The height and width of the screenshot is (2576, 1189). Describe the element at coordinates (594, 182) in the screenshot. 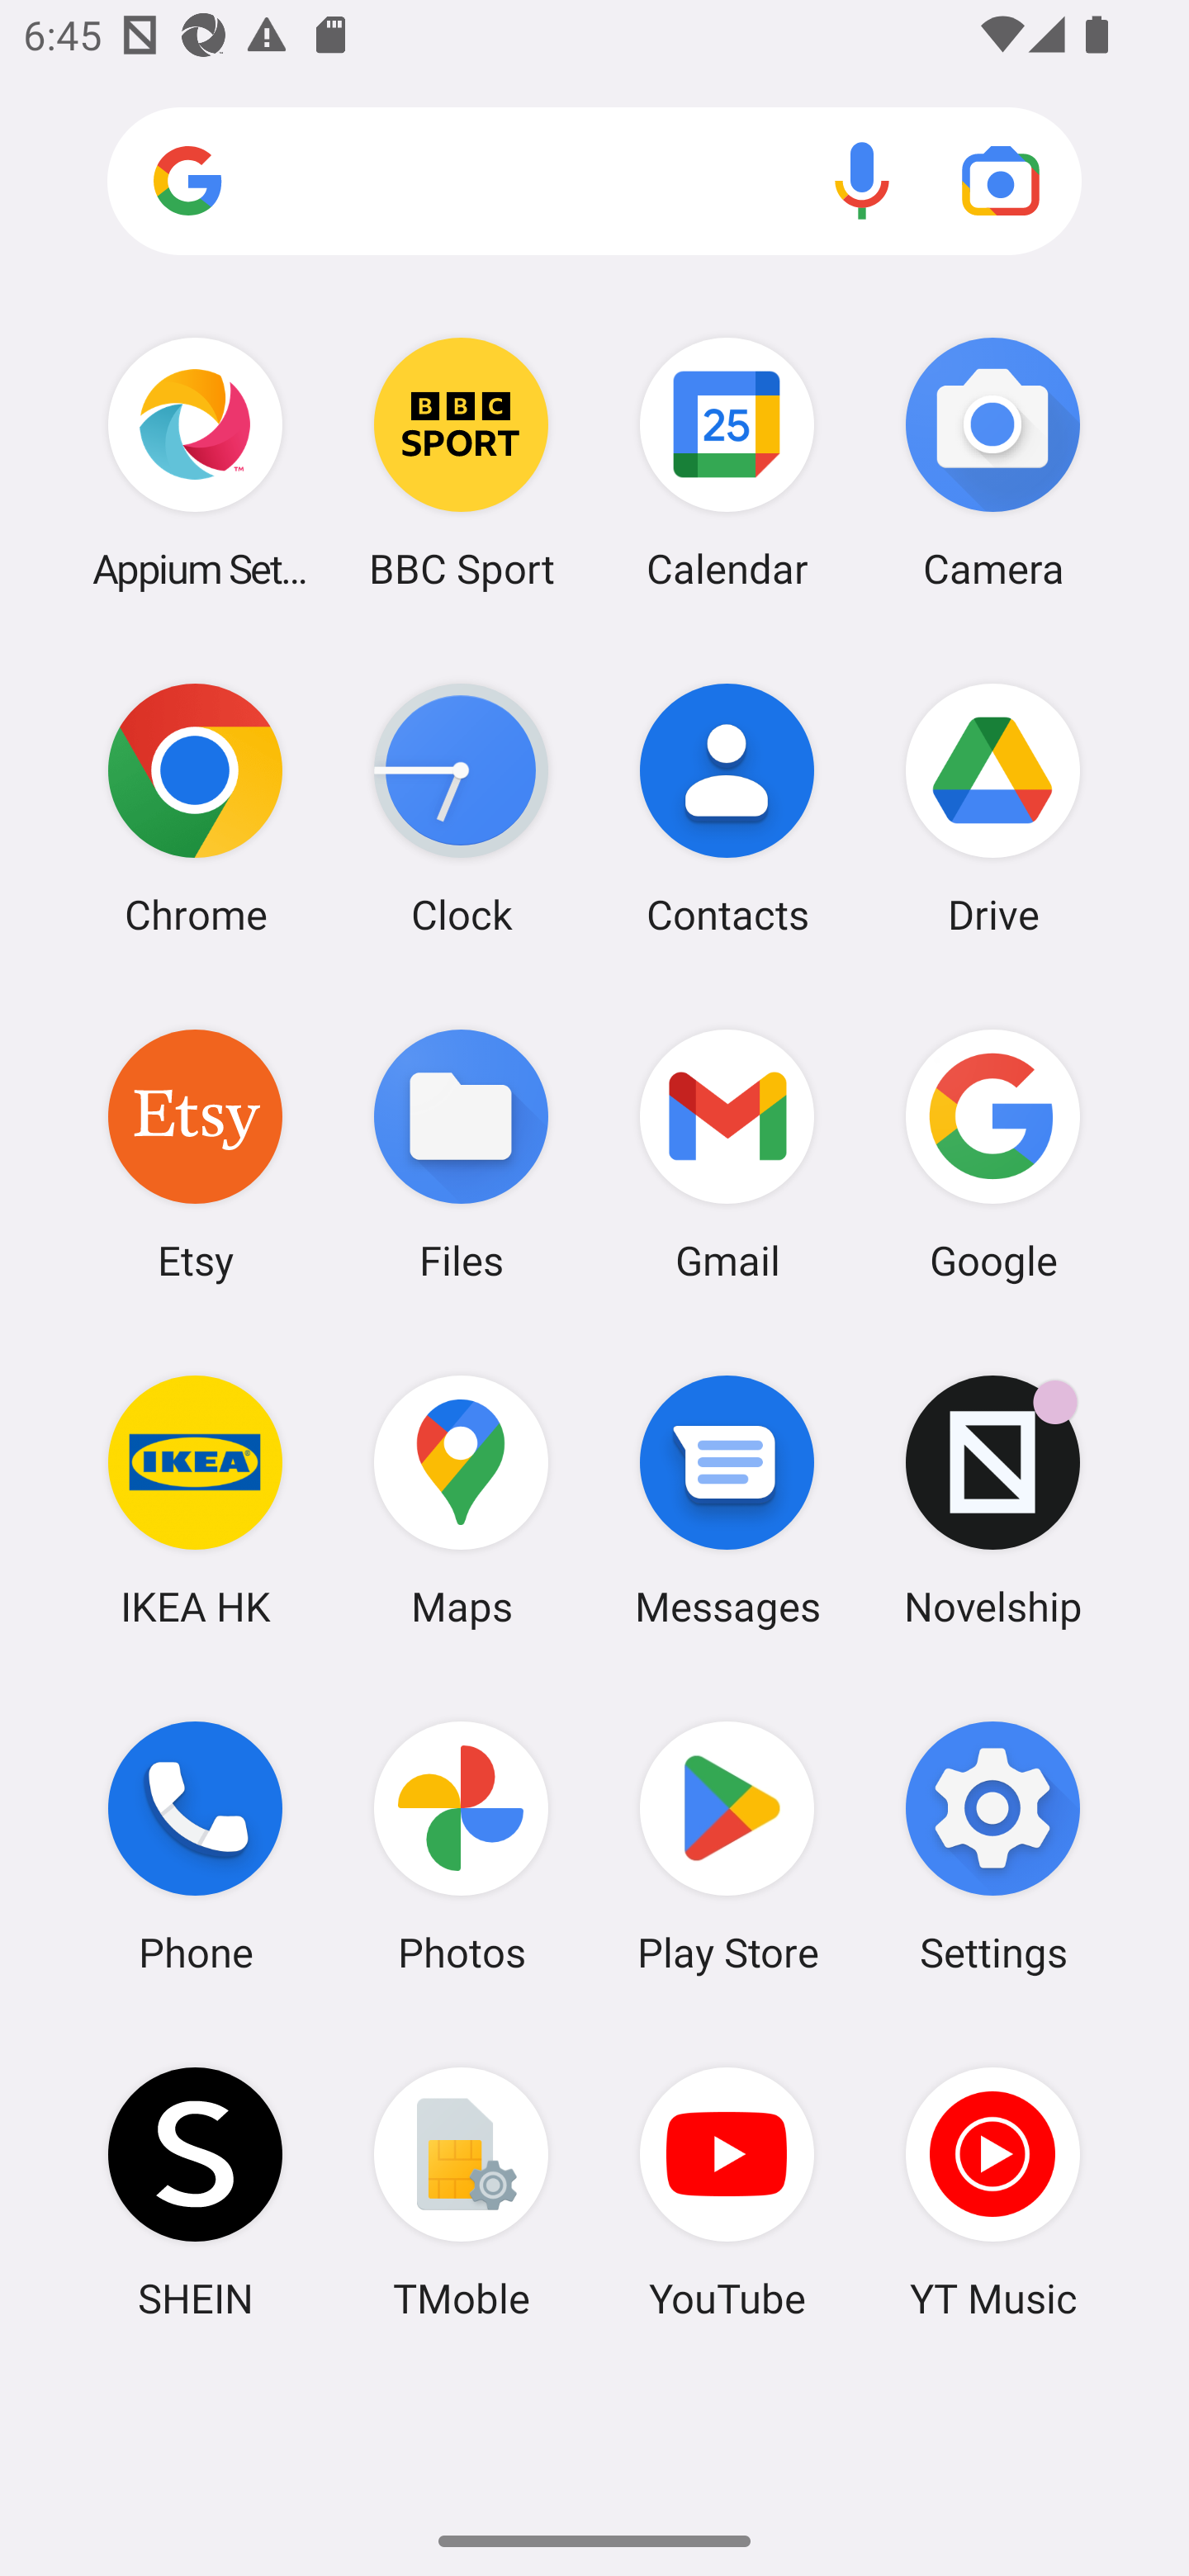

I see `Search apps, web and more` at that location.